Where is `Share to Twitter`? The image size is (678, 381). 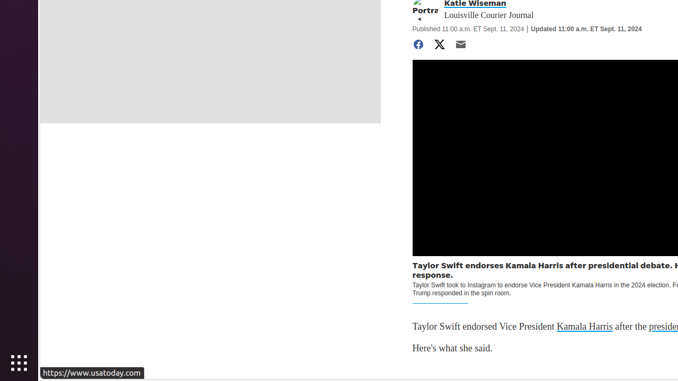 Share to Twitter is located at coordinates (440, 44).